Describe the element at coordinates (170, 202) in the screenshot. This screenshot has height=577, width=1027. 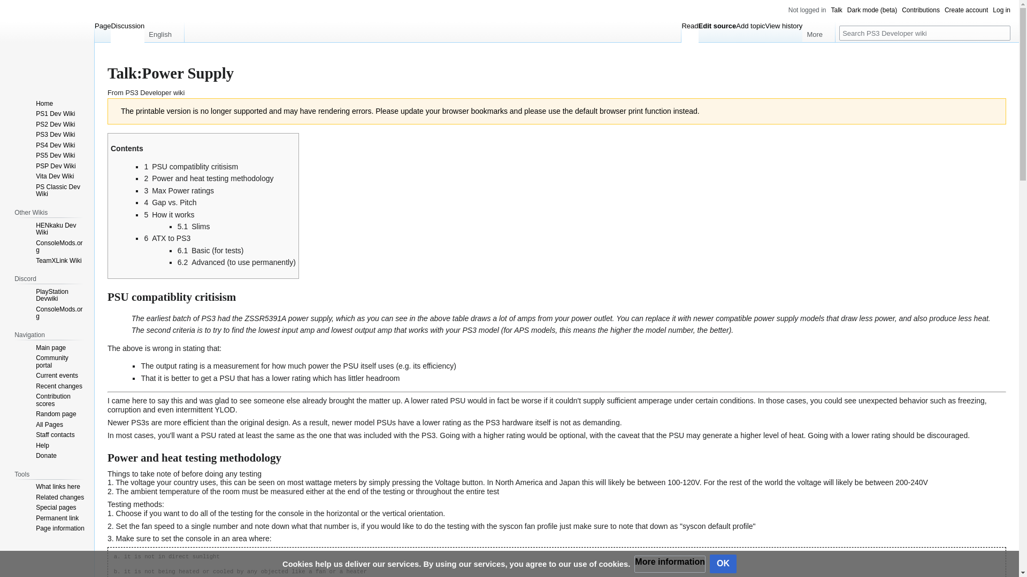
I see `4 Gap vs. Pitch` at that location.